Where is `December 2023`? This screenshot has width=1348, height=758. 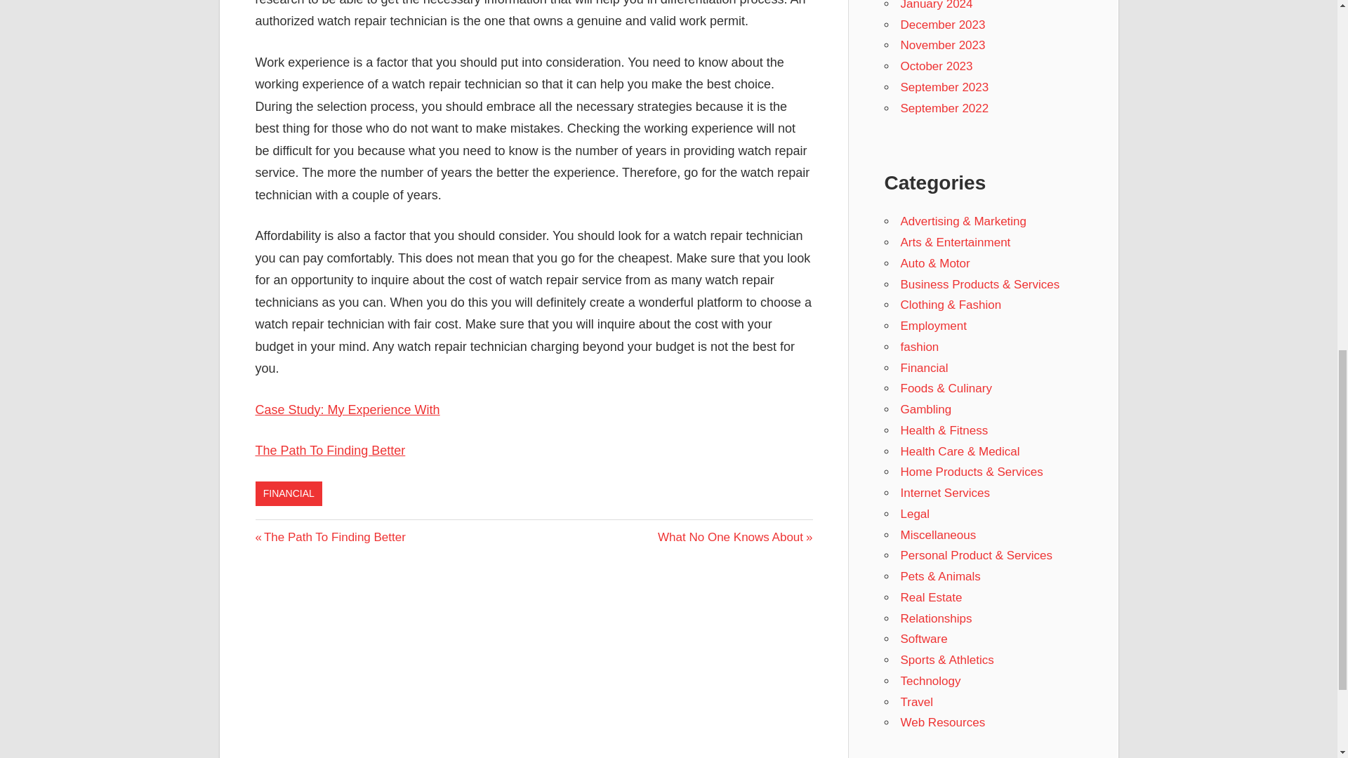
December 2023 is located at coordinates (942, 25).